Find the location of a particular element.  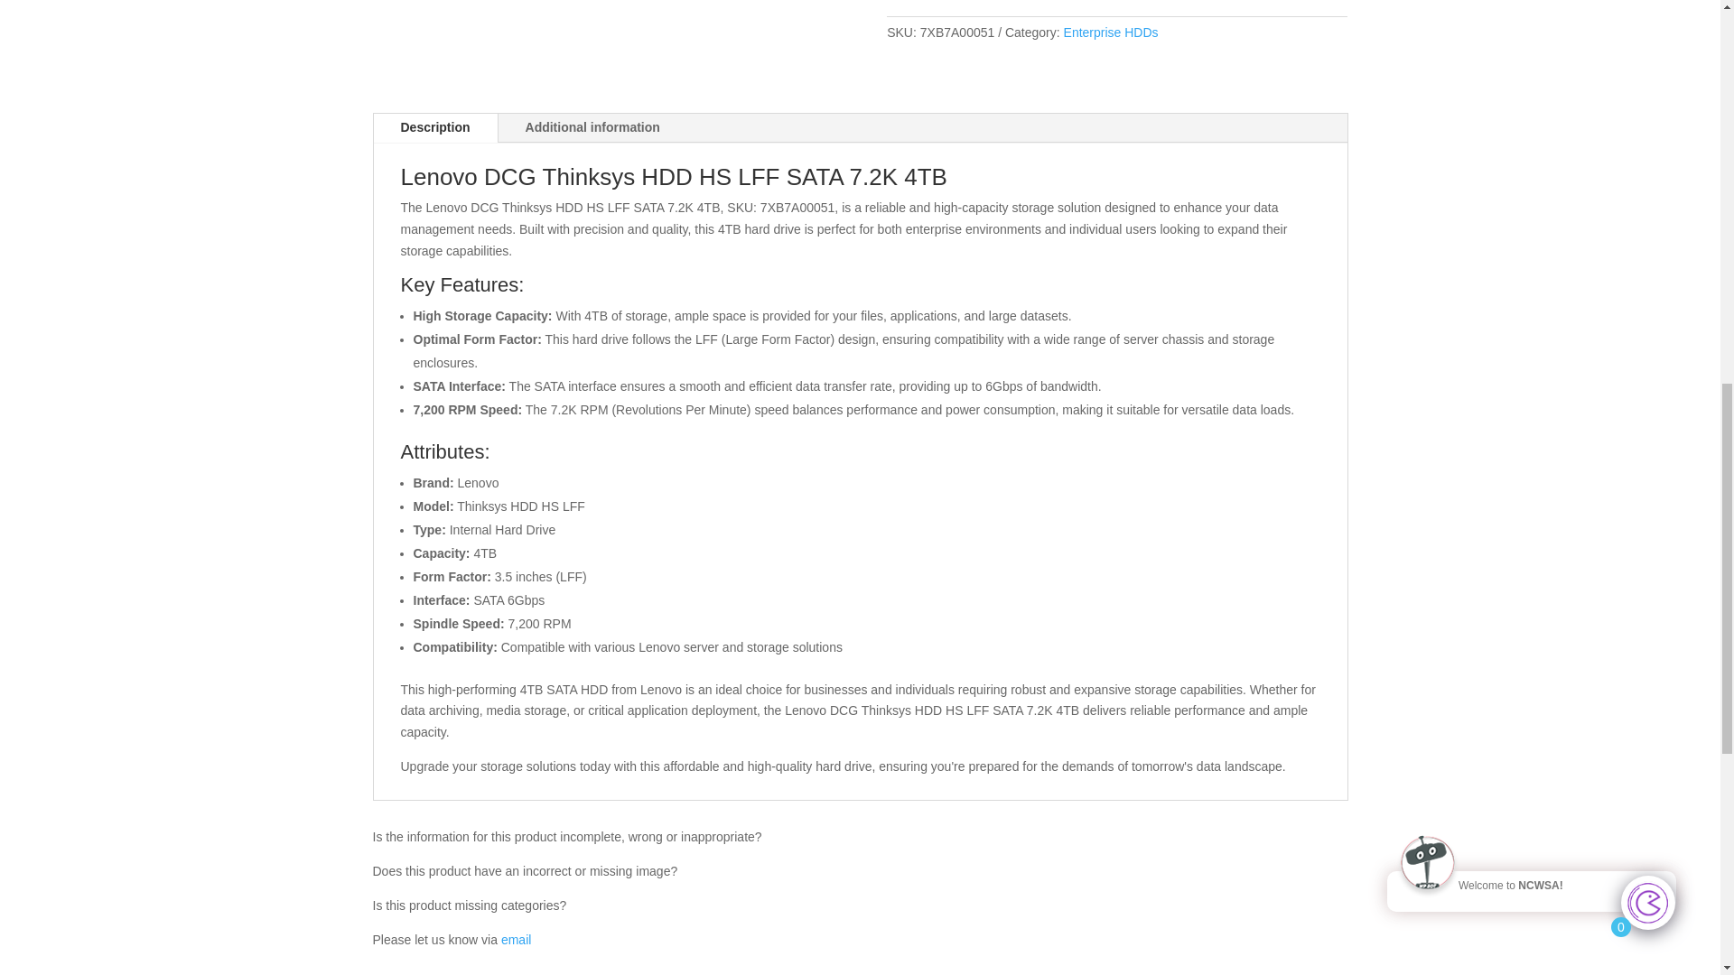

Wrong product details is located at coordinates (515, 939).